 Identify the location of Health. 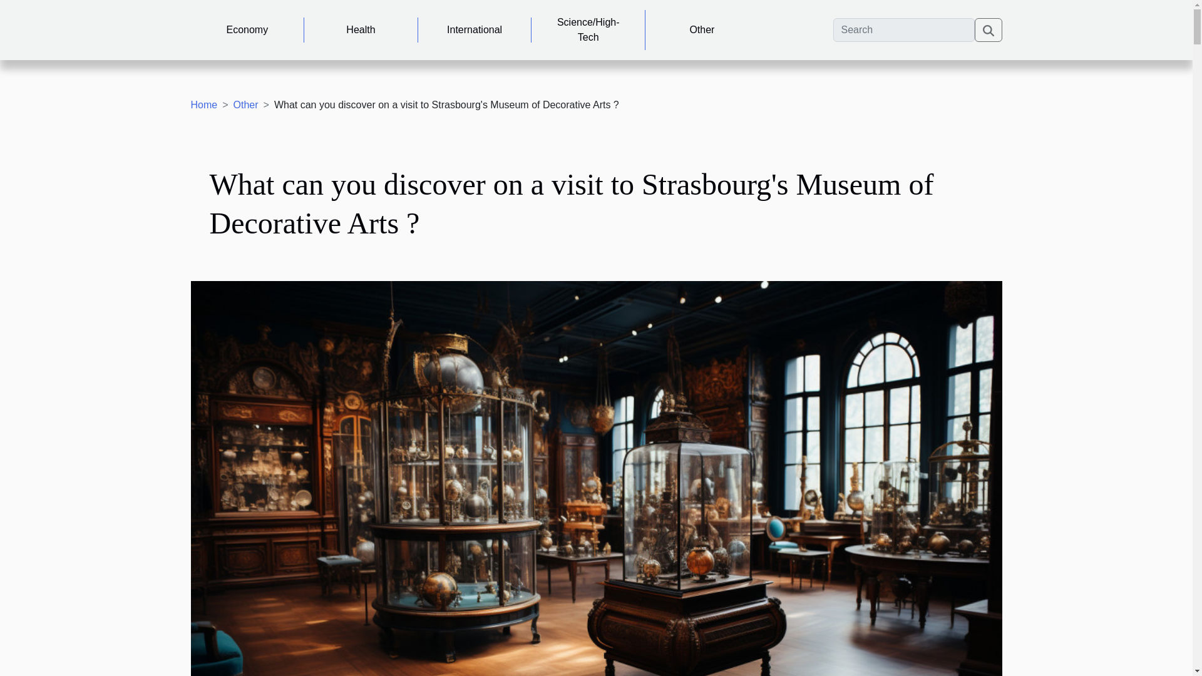
(361, 30).